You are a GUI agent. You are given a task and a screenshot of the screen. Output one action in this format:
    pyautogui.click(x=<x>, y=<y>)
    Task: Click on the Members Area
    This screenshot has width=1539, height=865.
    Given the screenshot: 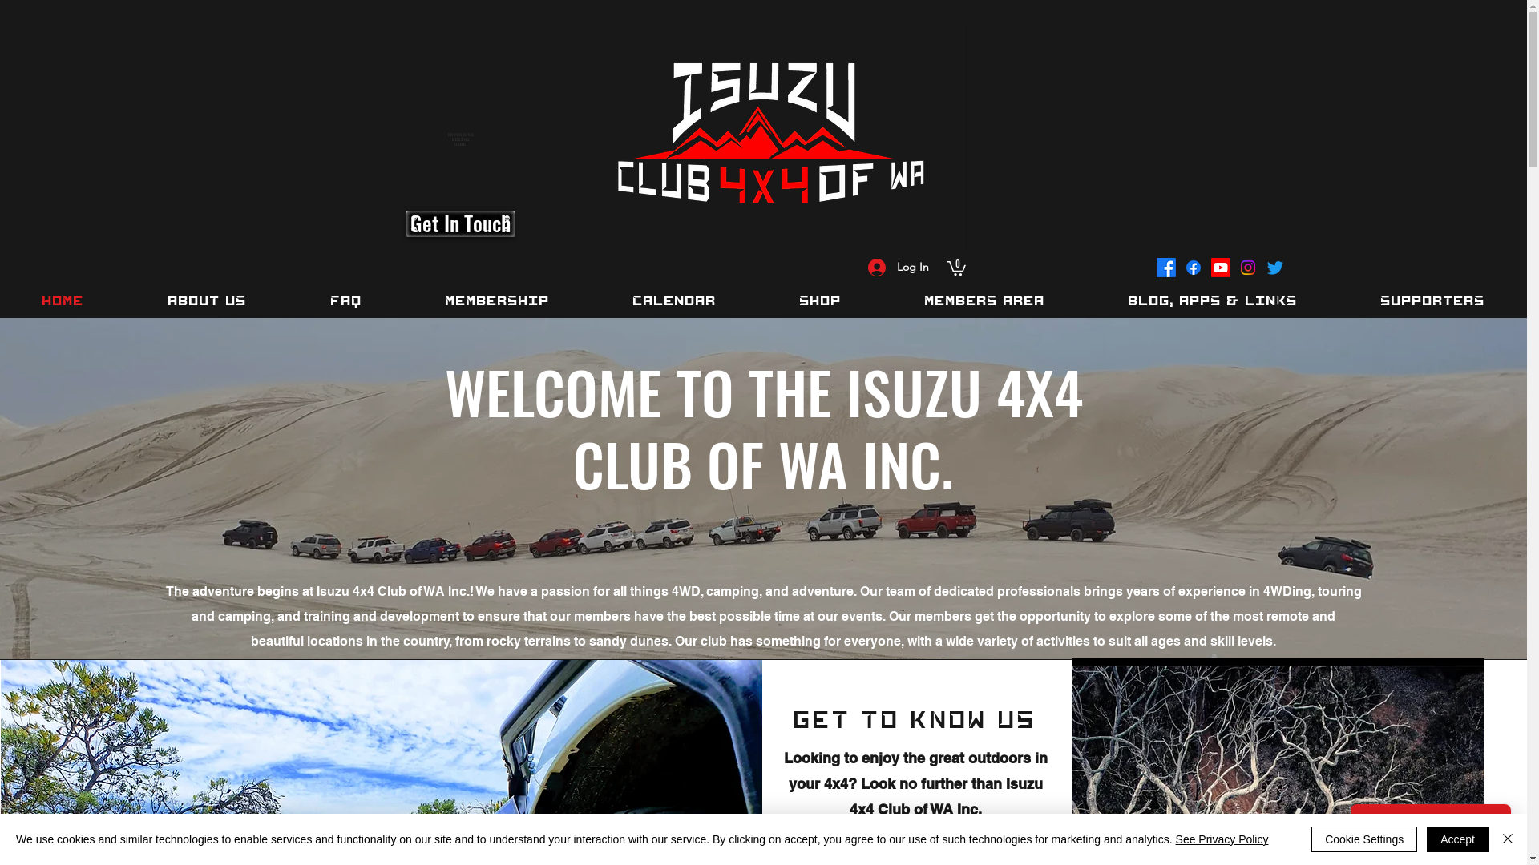 What is the action you would take?
    pyautogui.click(x=985, y=301)
    